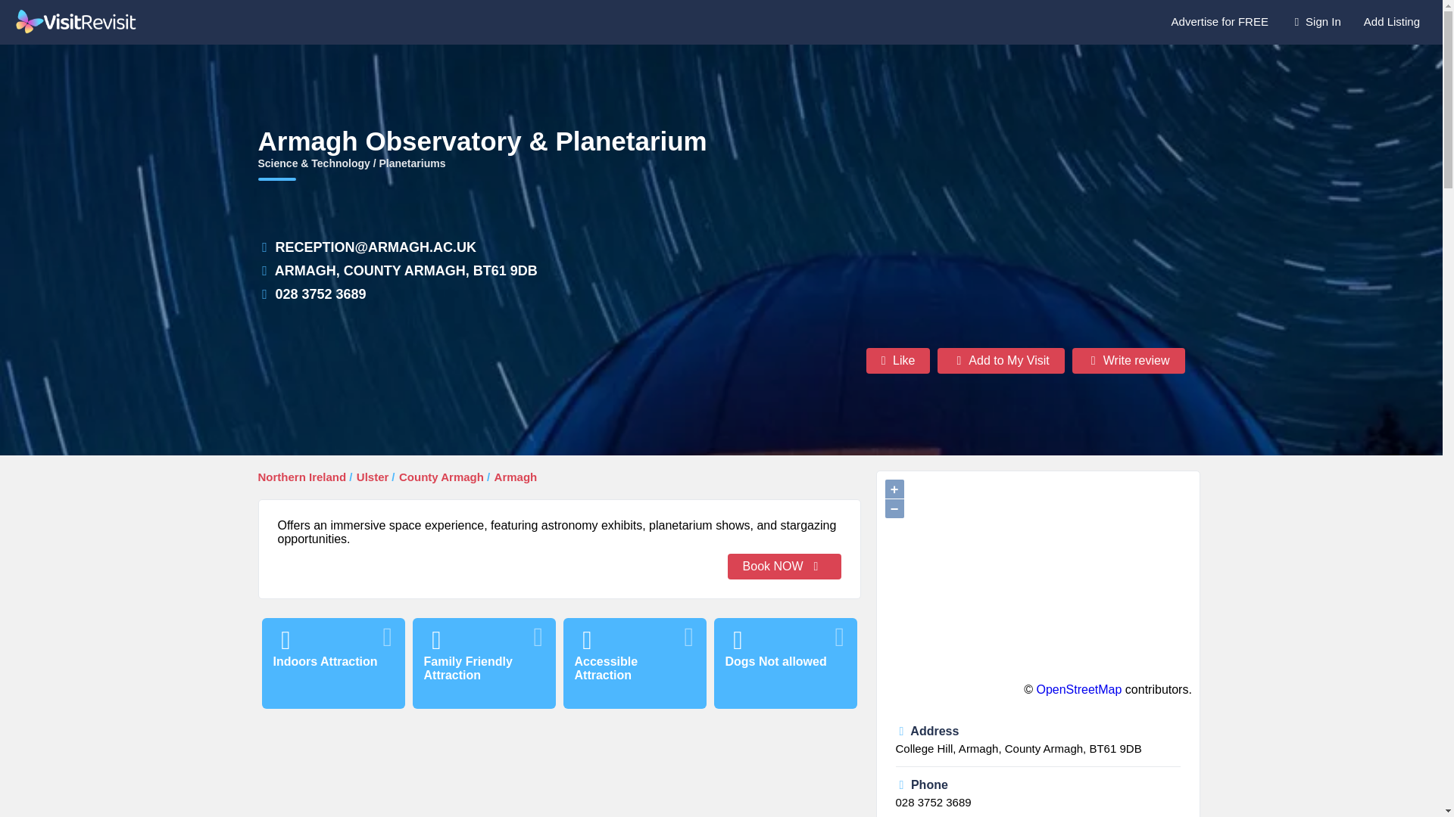 The width and height of the screenshot is (1454, 817). I want to click on Book NOW  , so click(785, 566).